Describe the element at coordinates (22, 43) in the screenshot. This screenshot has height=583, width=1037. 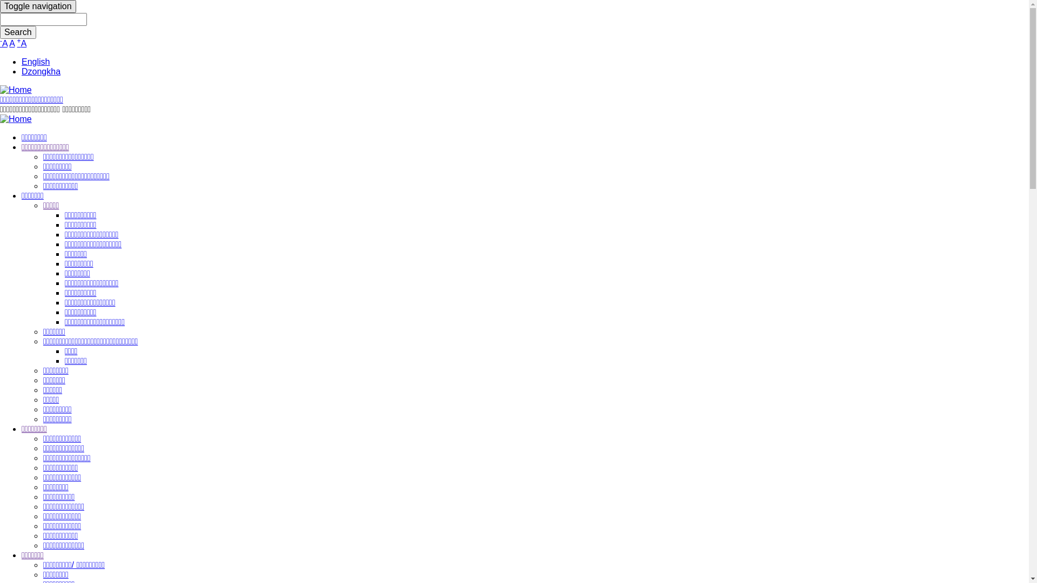
I see `+A` at that location.